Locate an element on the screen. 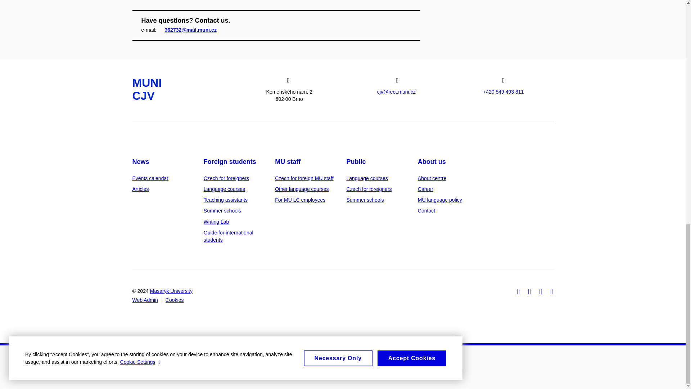 Image resolution: width=691 pixels, height=389 pixels. Writing Lab is located at coordinates (217, 222).